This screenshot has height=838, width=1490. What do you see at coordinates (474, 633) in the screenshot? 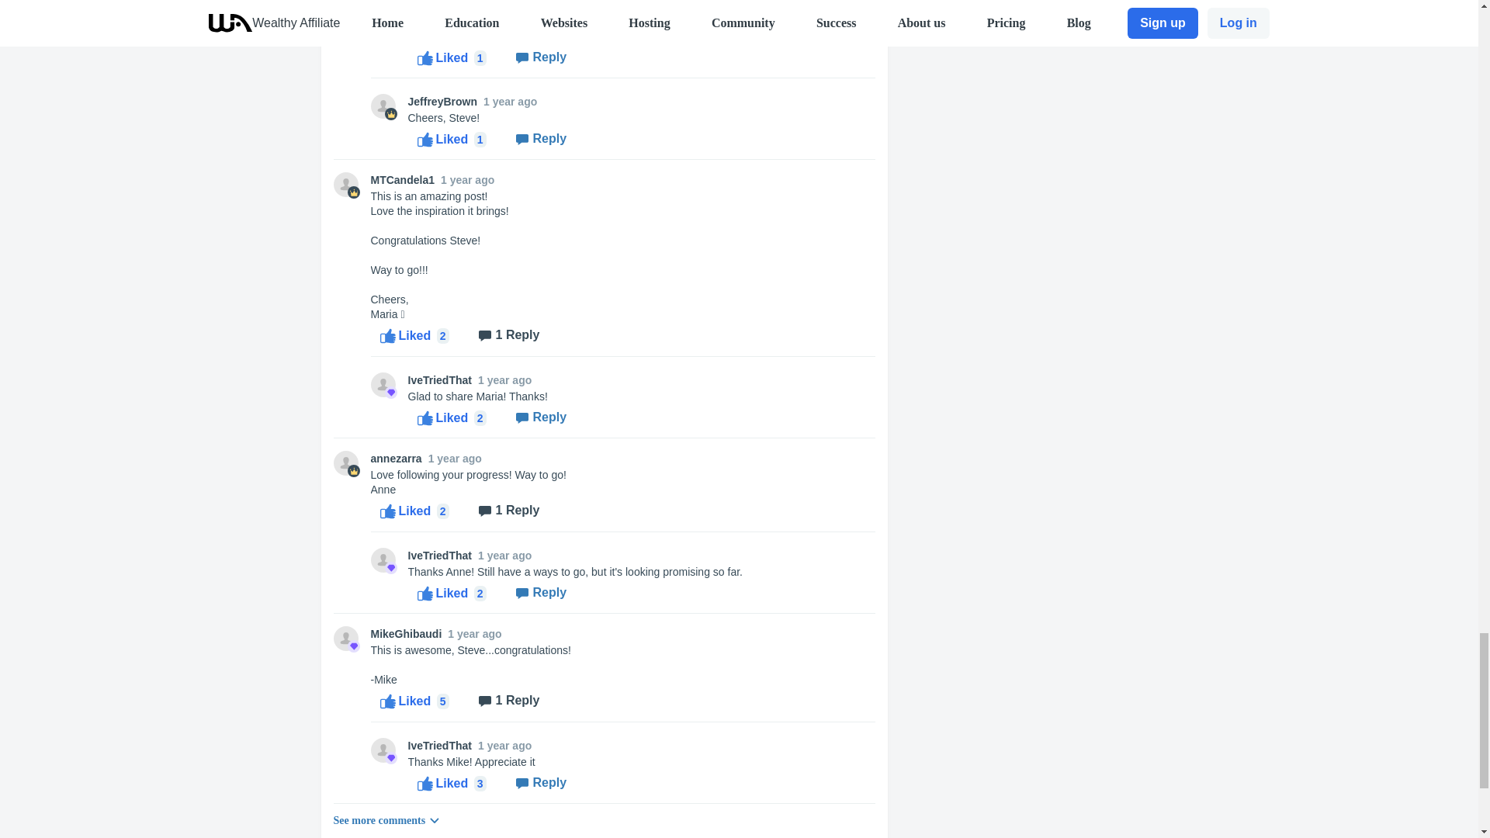
I see `Fri, 01 Sep 2023 17:08:35 GMT` at bounding box center [474, 633].